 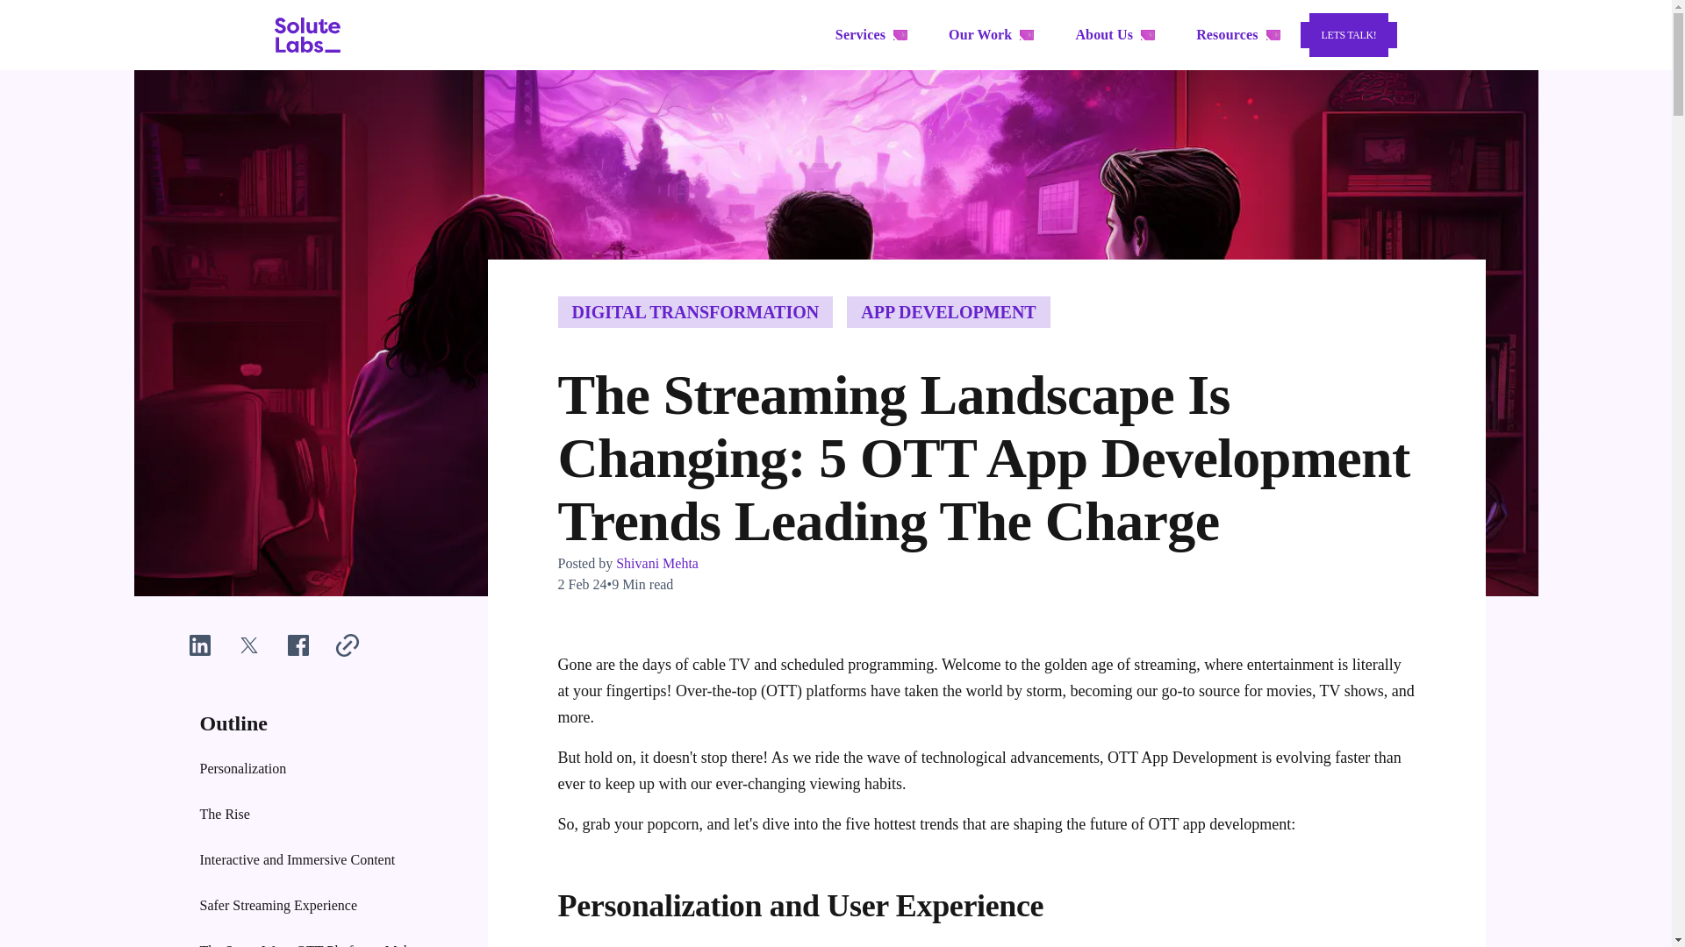 What do you see at coordinates (695, 312) in the screenshot?
I see `DIGITAL TRANSFORMATION` at bounding box center [695, 312].